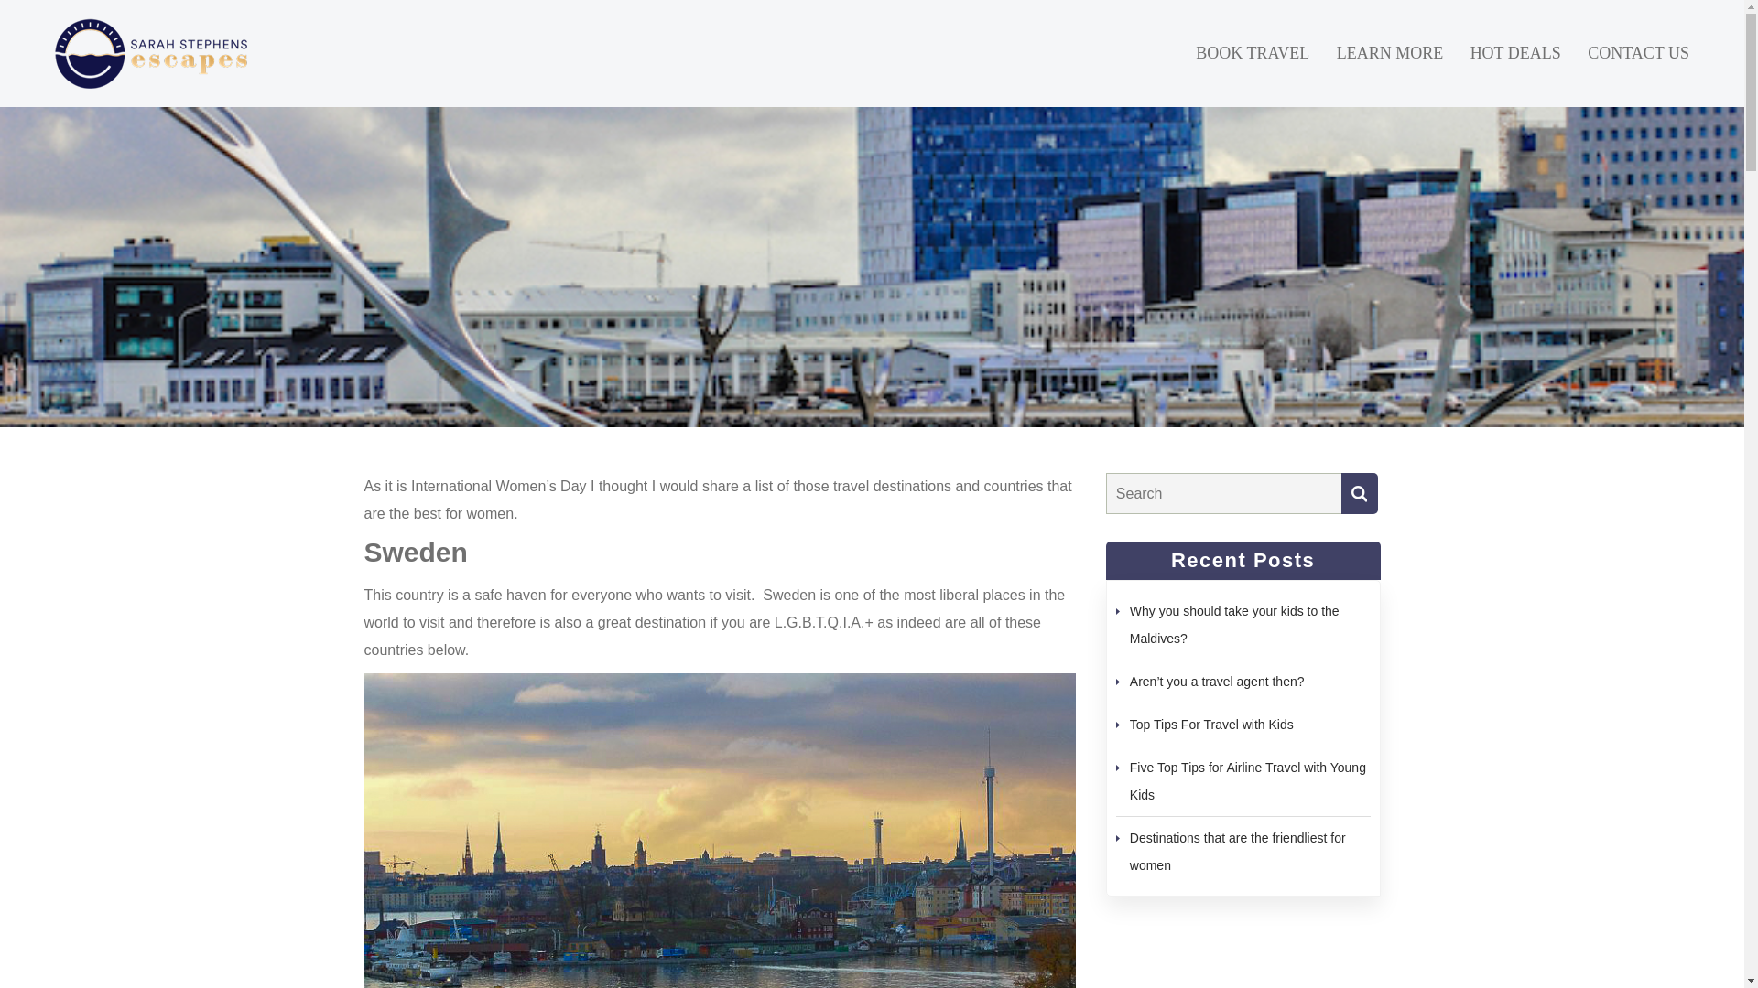 The image size is (1758, 988). What do you see at coordinates (1247, 780) in the screenshot?
I see `Five Top Tips for Airline Travel with Young Kids` at bounding box center [1247, 780].